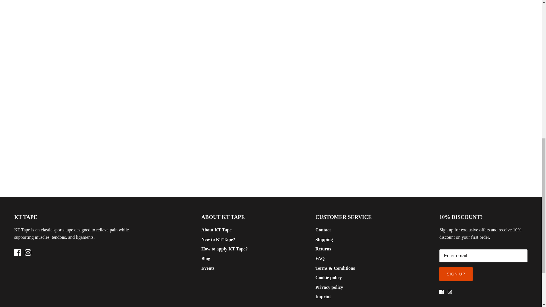 The width and height of the screenshot is (546, 307). I want to click on Facebook, so click(17, 252).